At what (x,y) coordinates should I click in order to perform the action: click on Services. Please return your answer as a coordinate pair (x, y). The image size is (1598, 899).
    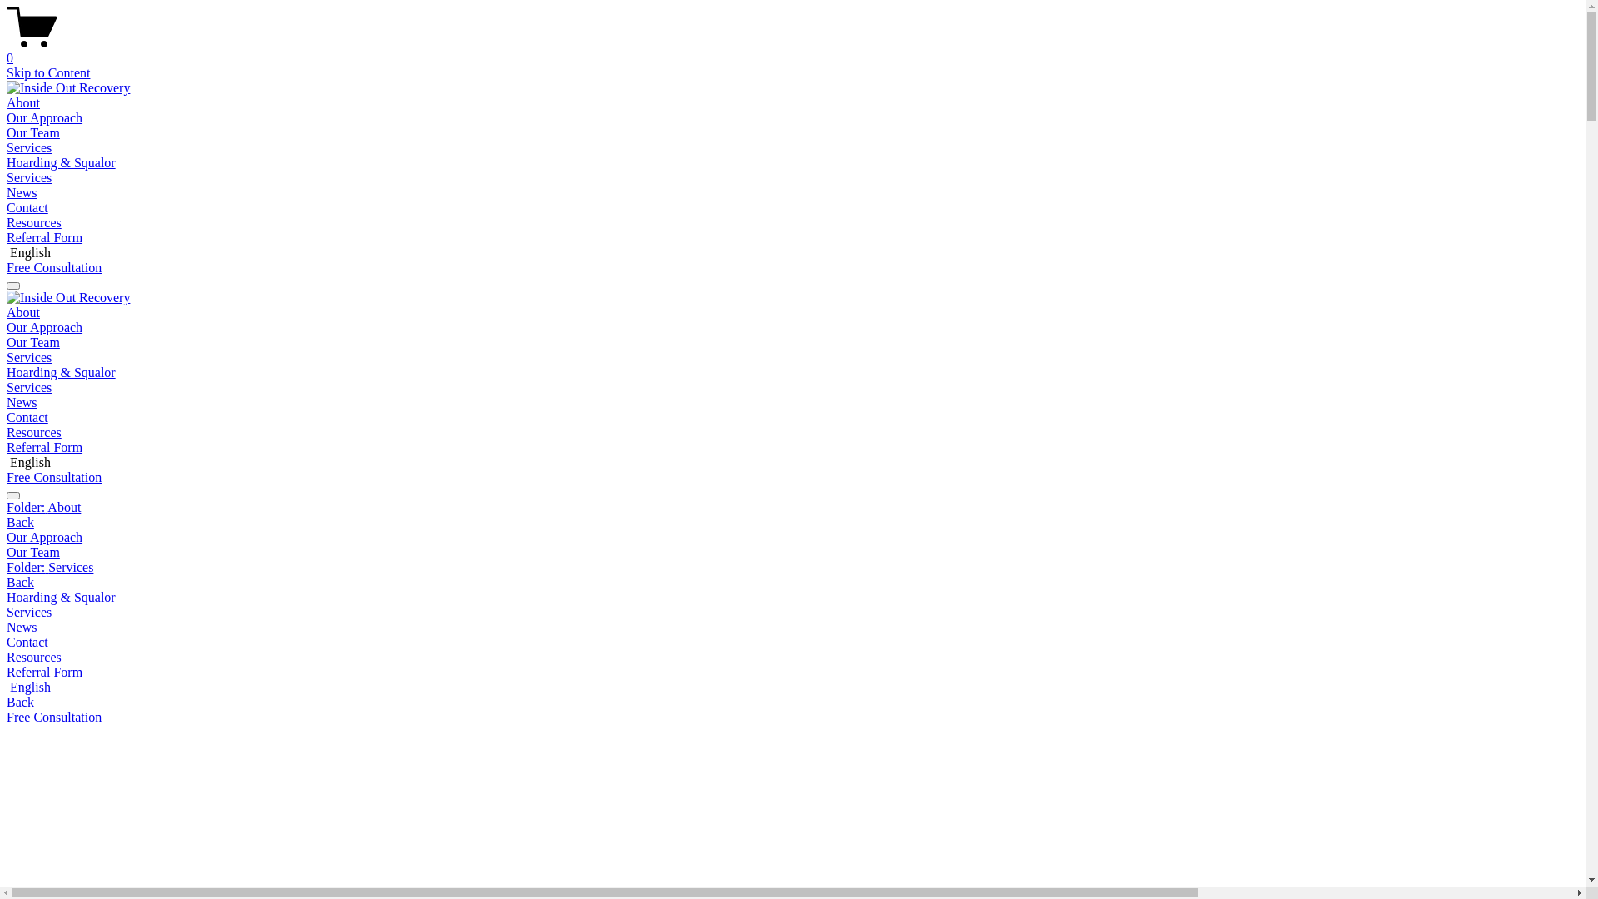
    Looking at the image, I should click on (792, 613).